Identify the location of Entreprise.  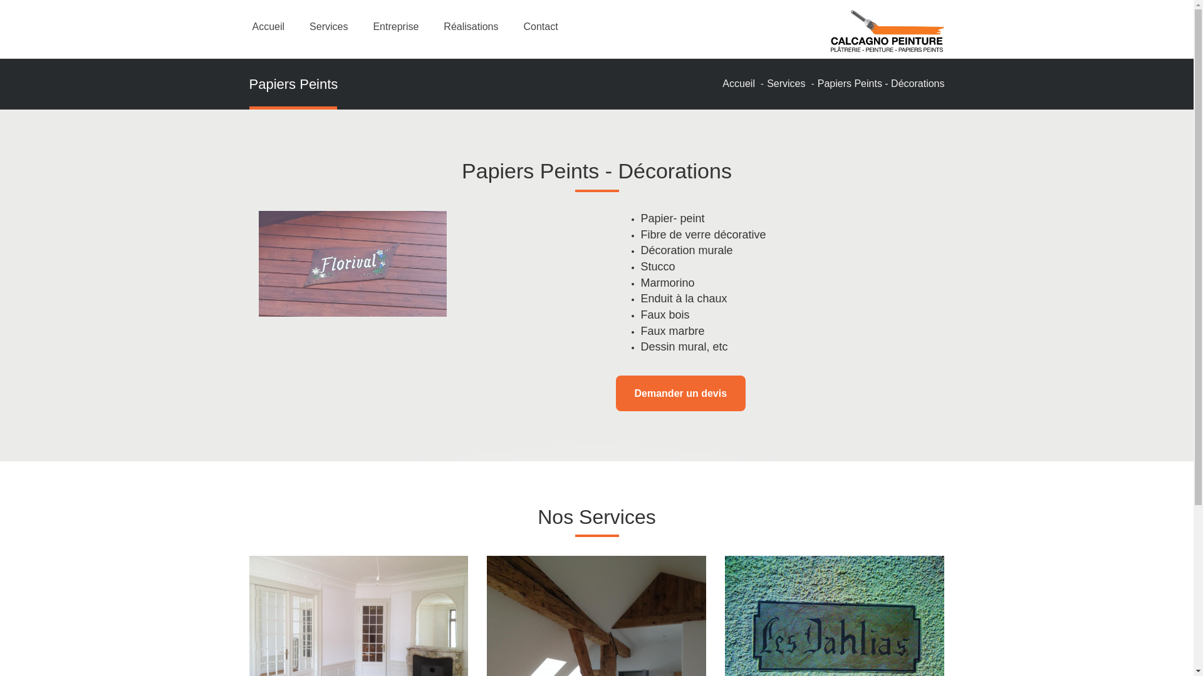
(396, 28).